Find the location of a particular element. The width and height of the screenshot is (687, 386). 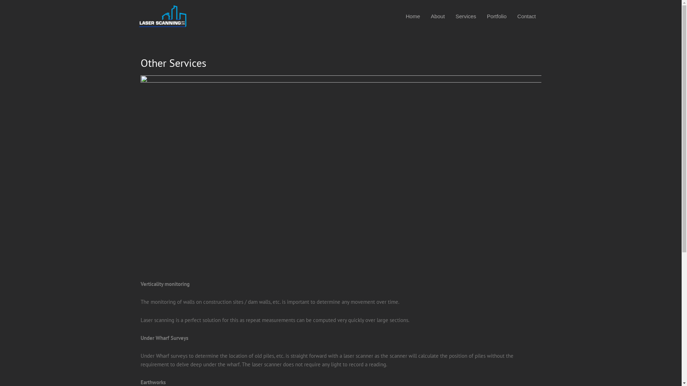

Portfolio is located at coordinates (497, 16).